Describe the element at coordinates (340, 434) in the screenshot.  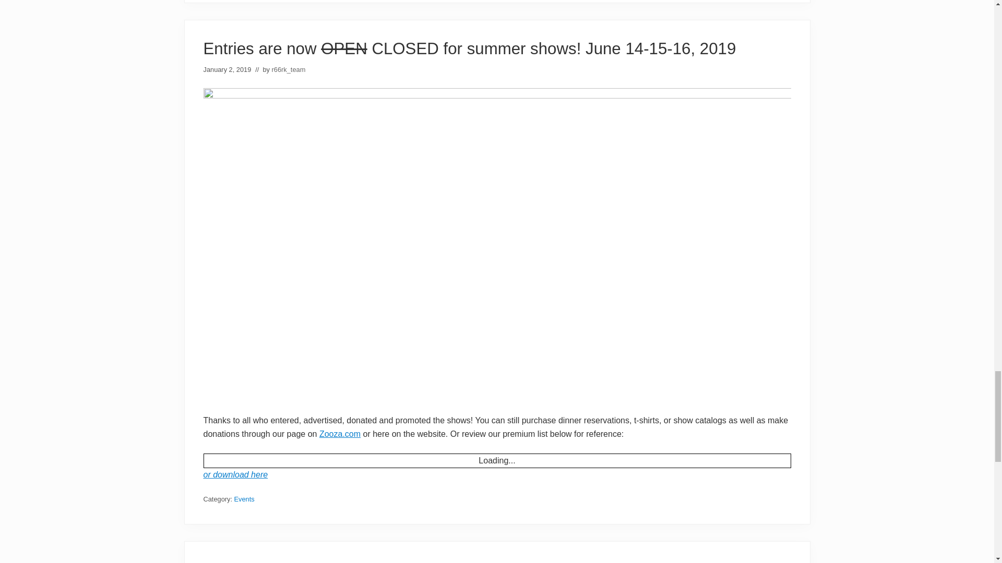
I see `Zooza.com` at that location.